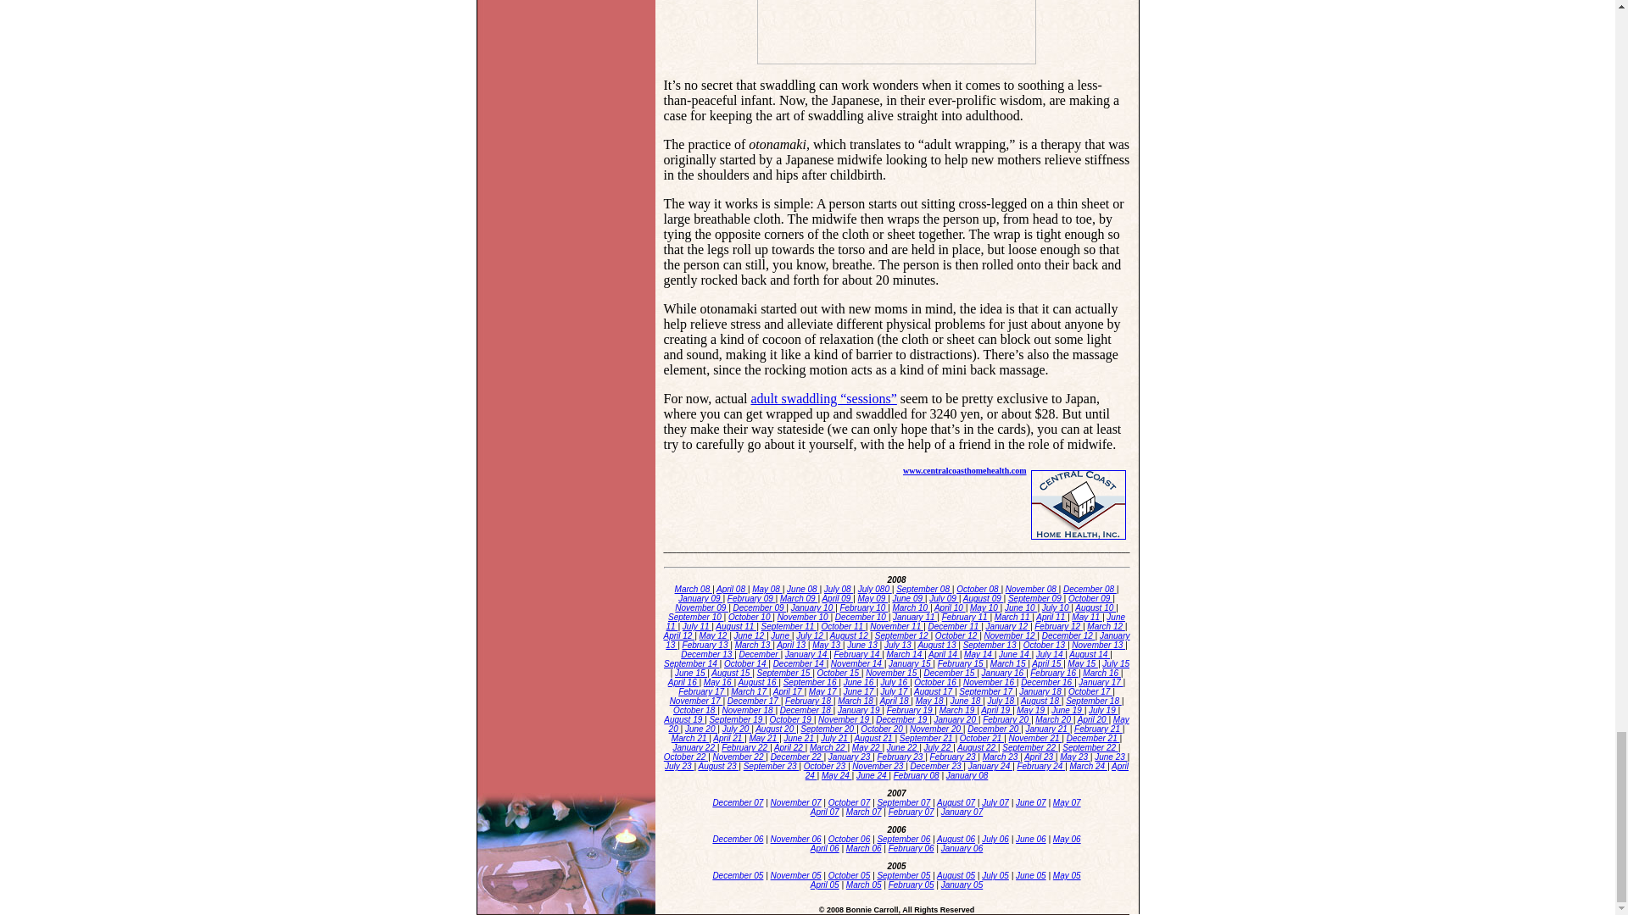 Image resolution: width=1628 pixels, height=915 pixels. What do you see at coordinates (1090, 589) in the screenshot?
I see `December 08` at bounding box center [1090, 589].